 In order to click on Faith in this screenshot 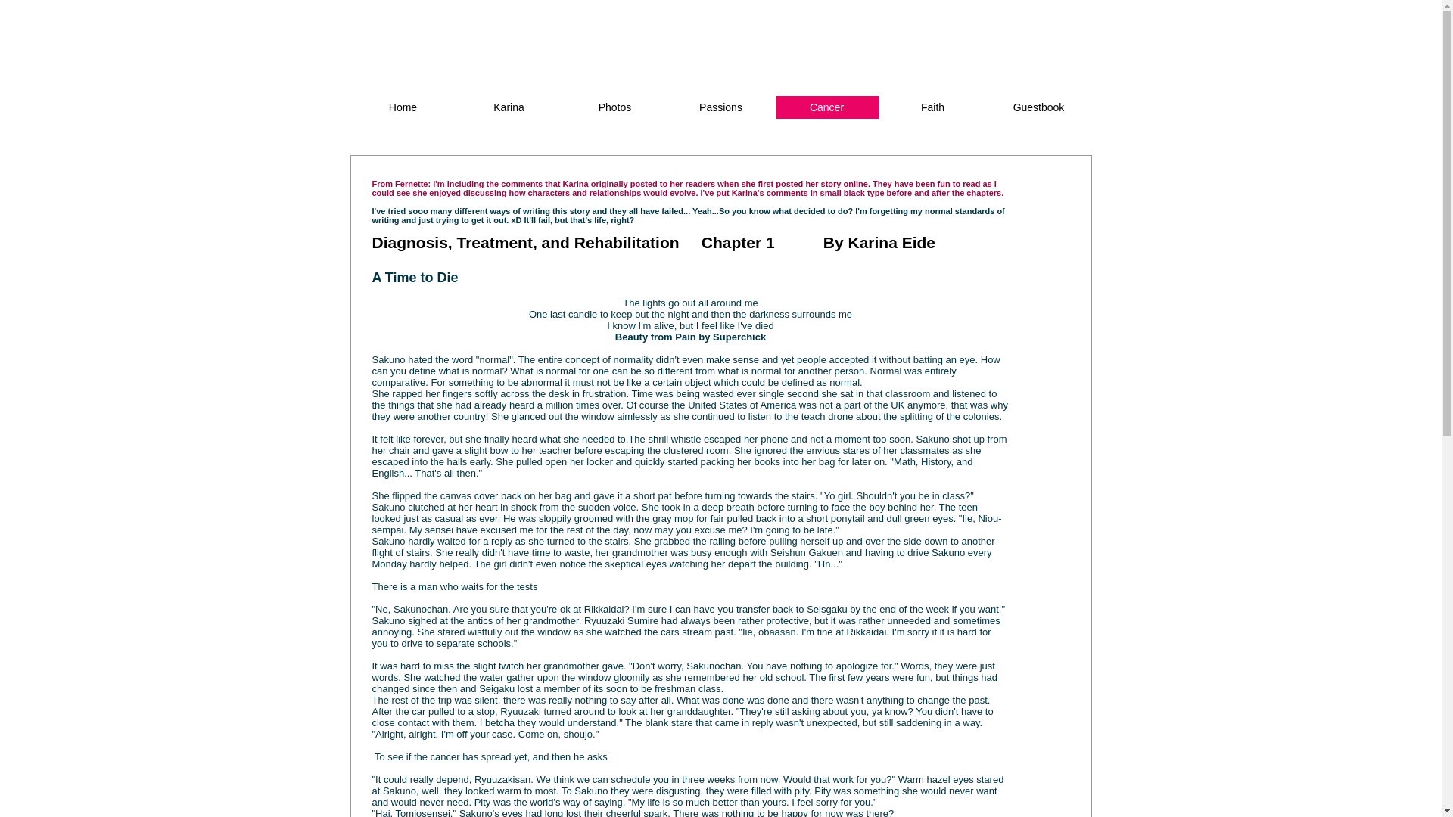, I will do `click(932, 107)`.